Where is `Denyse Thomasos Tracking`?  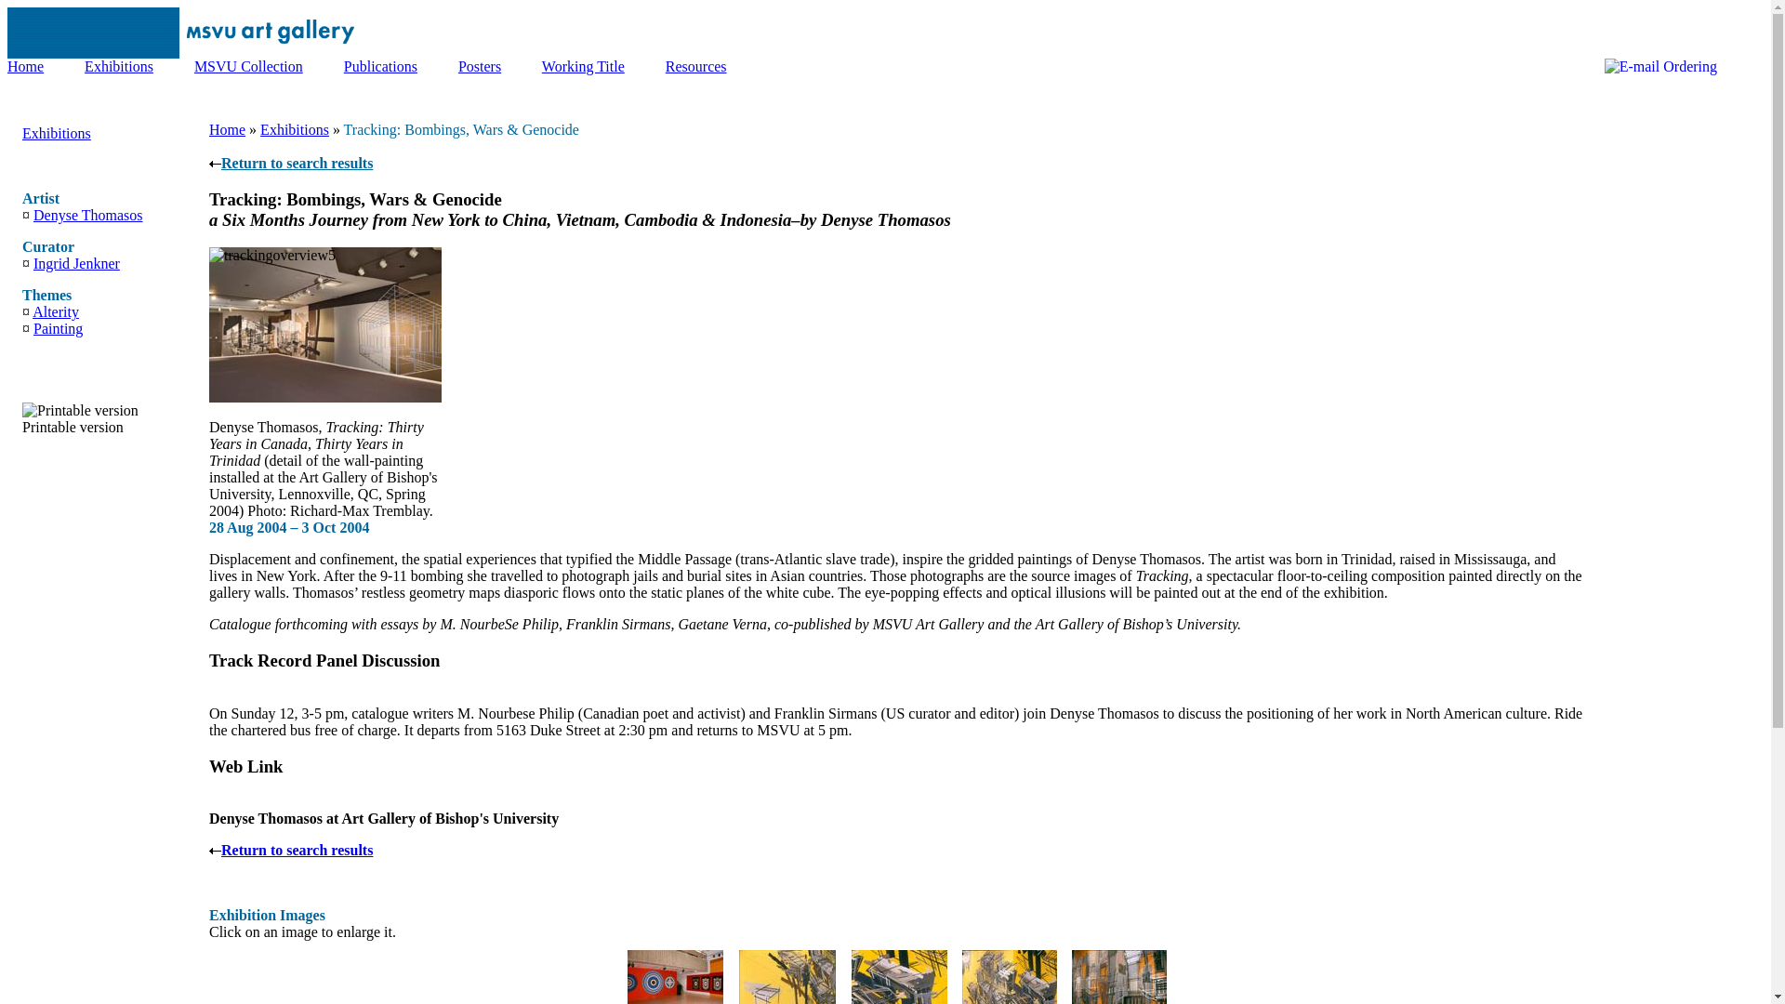 Denyse Thomasos Tracking is located at coordinates (675, 976).